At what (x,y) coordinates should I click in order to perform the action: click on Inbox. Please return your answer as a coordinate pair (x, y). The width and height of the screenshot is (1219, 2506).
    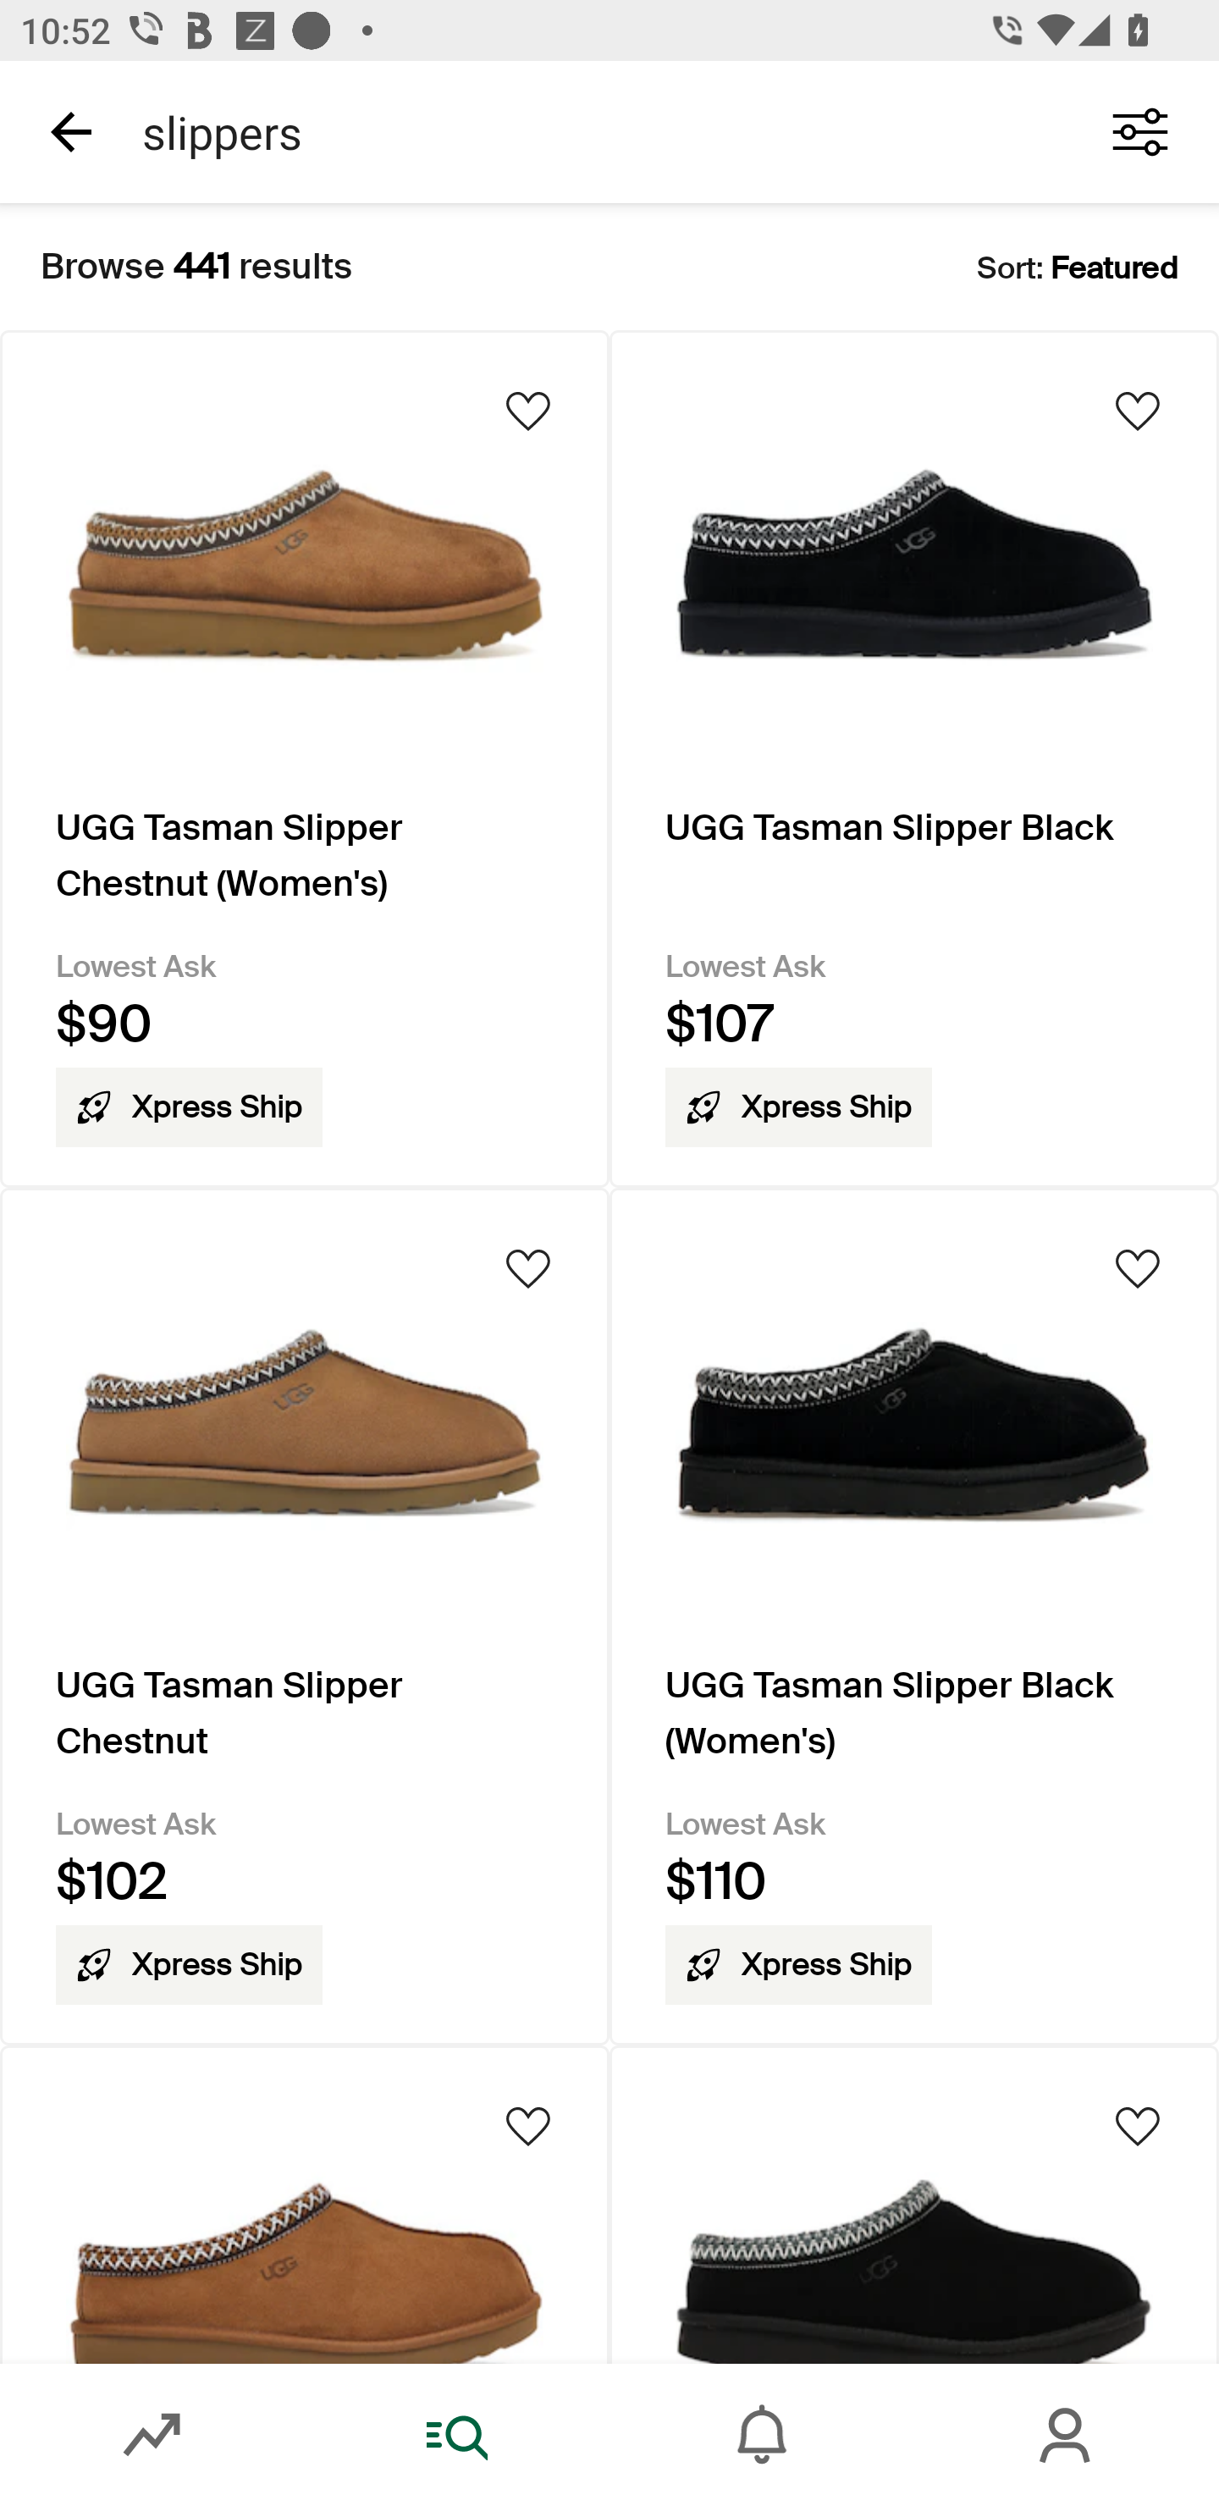
    Looking at the image, I should click on (762, 2435).